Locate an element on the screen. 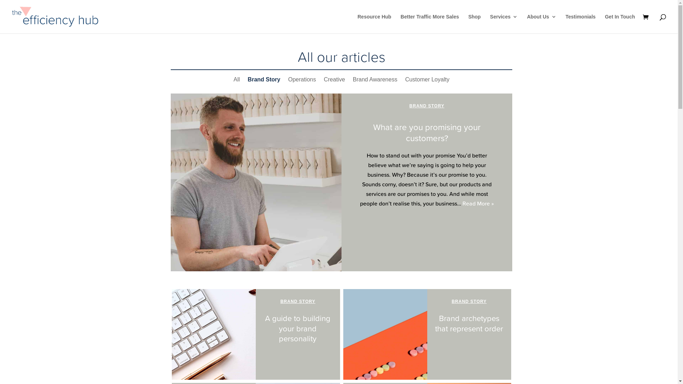 This screenshot has width=683, height=384. Operations is located at coordinates (302, 81).